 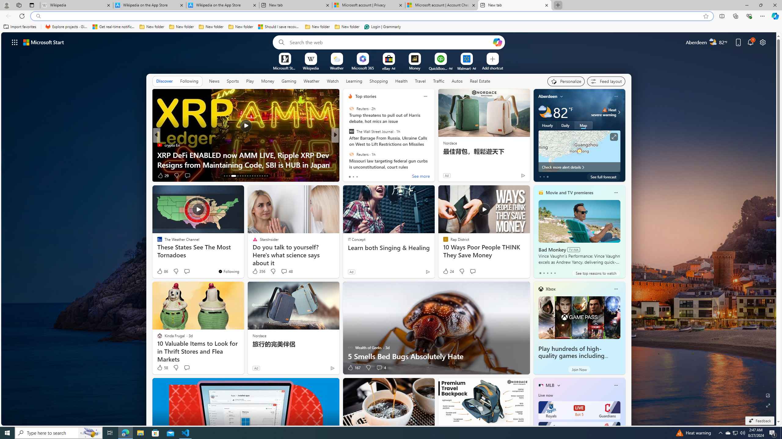 I want to click on How to Enable and Disable the Windows Key, so click(x=433, y=165).